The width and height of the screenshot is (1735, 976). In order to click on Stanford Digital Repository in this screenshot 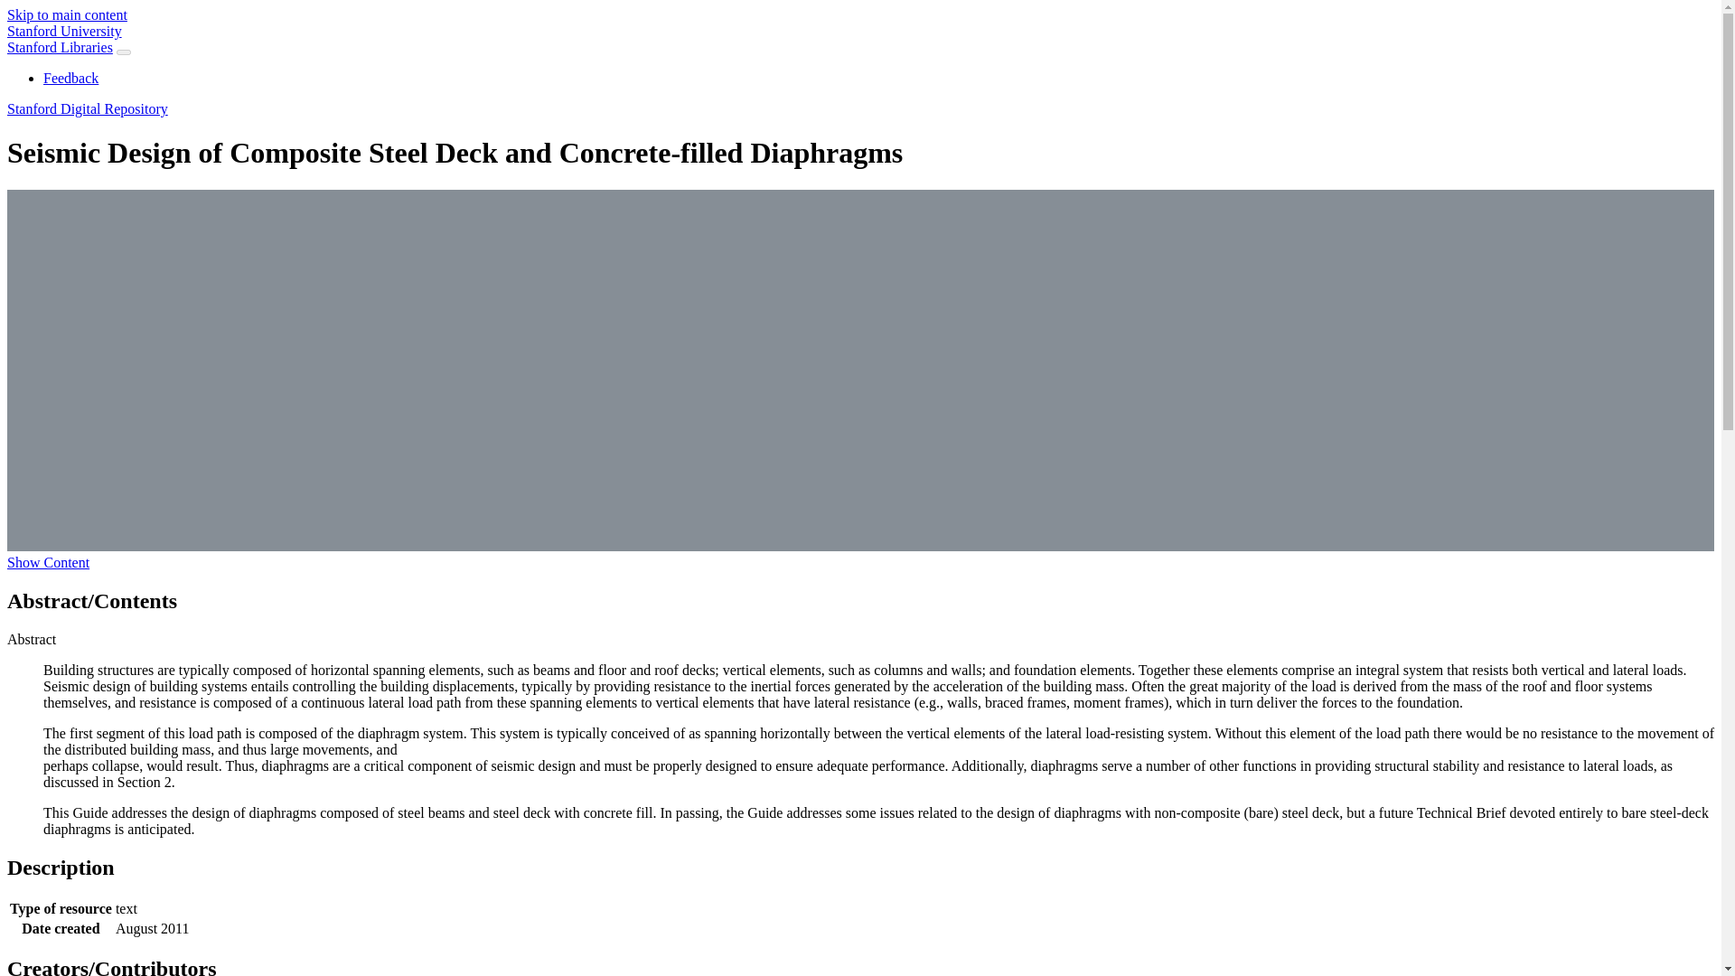, I will do `click(87, 108)`.